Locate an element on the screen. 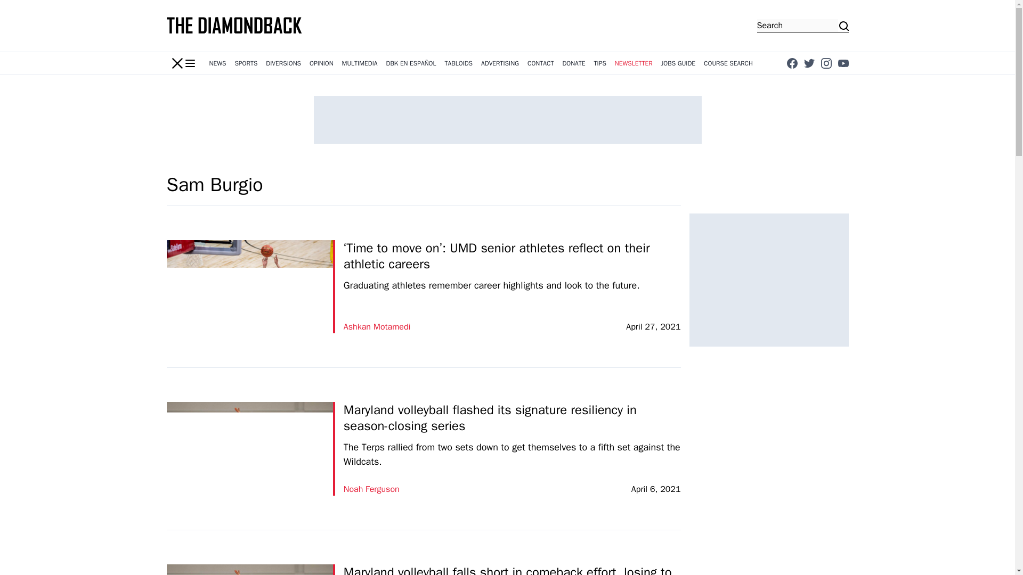 The height and width of the screenshot is (575, 1023). SPORTS is located at coordinates (246, 63).